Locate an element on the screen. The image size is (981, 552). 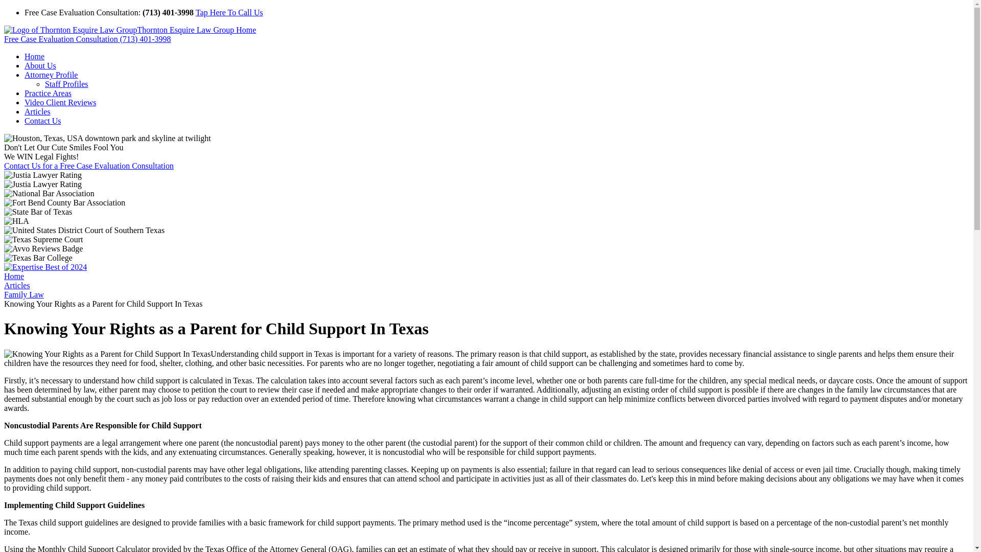
Staff Profiles is located at coordinates (66, 84).